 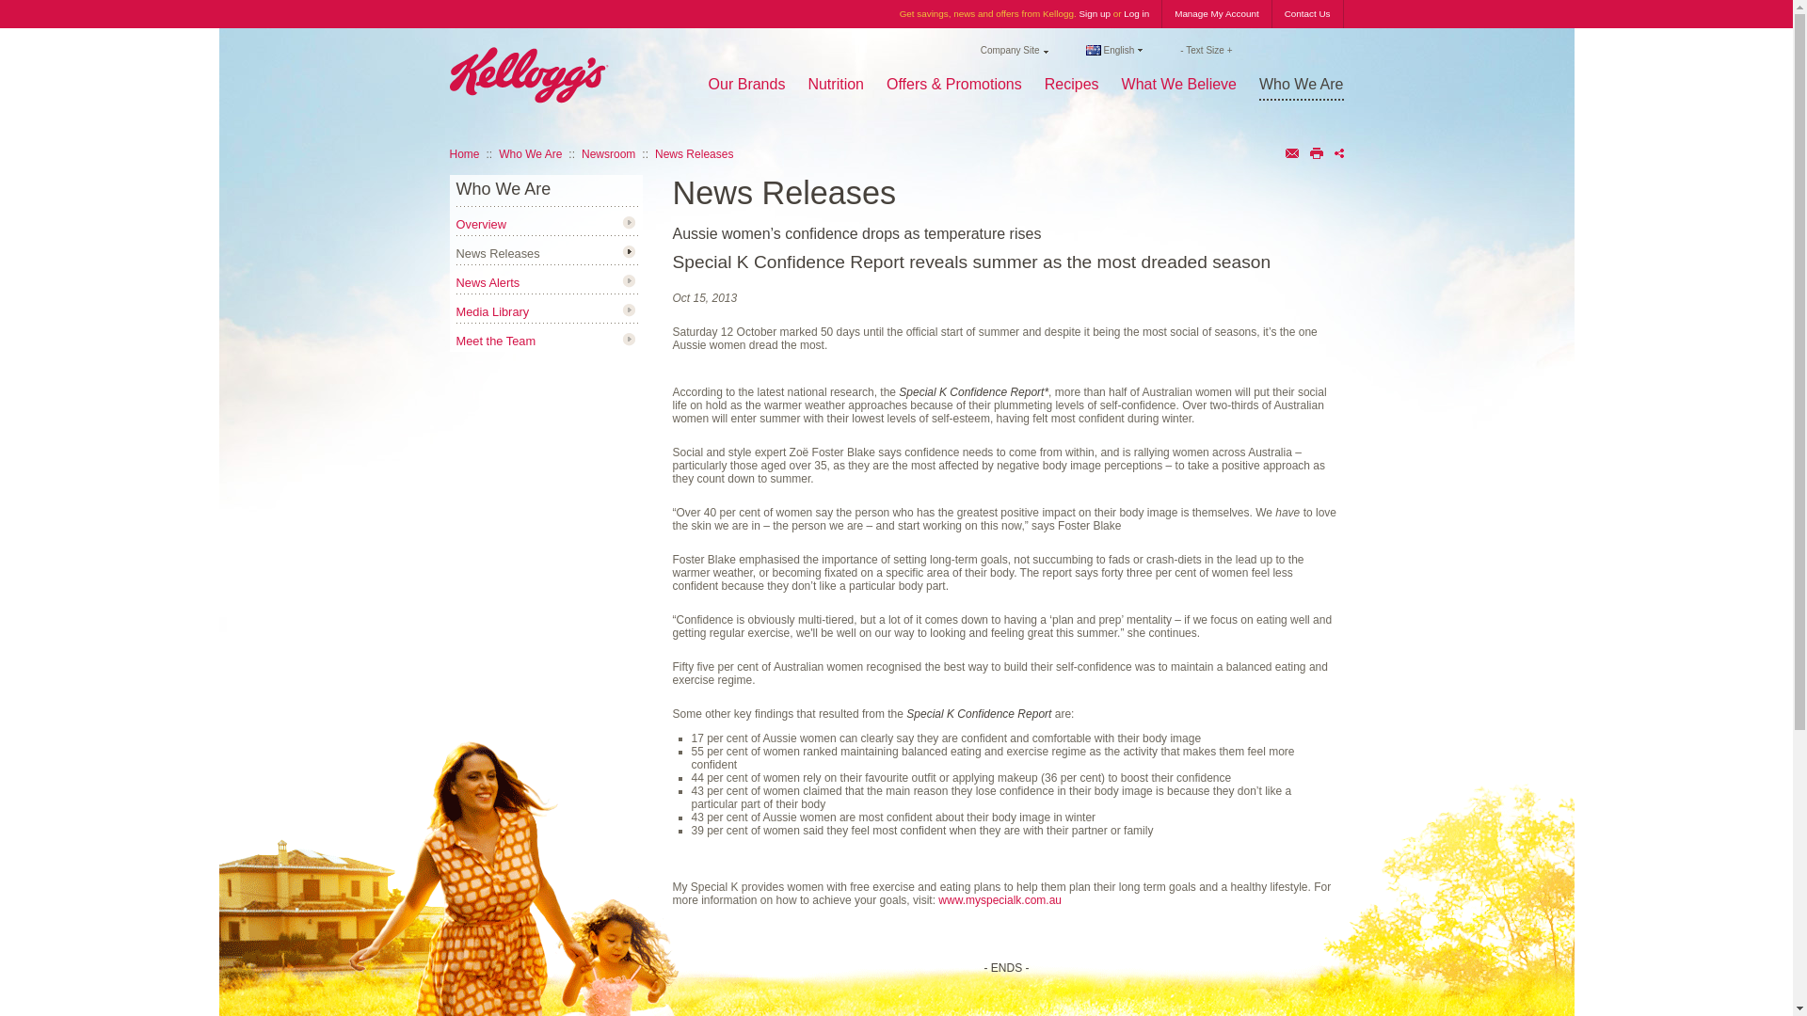 What do you see at coordinates (836, 84) in the screenshot?
I see `Nutrition` at bounding box center [836, 84].